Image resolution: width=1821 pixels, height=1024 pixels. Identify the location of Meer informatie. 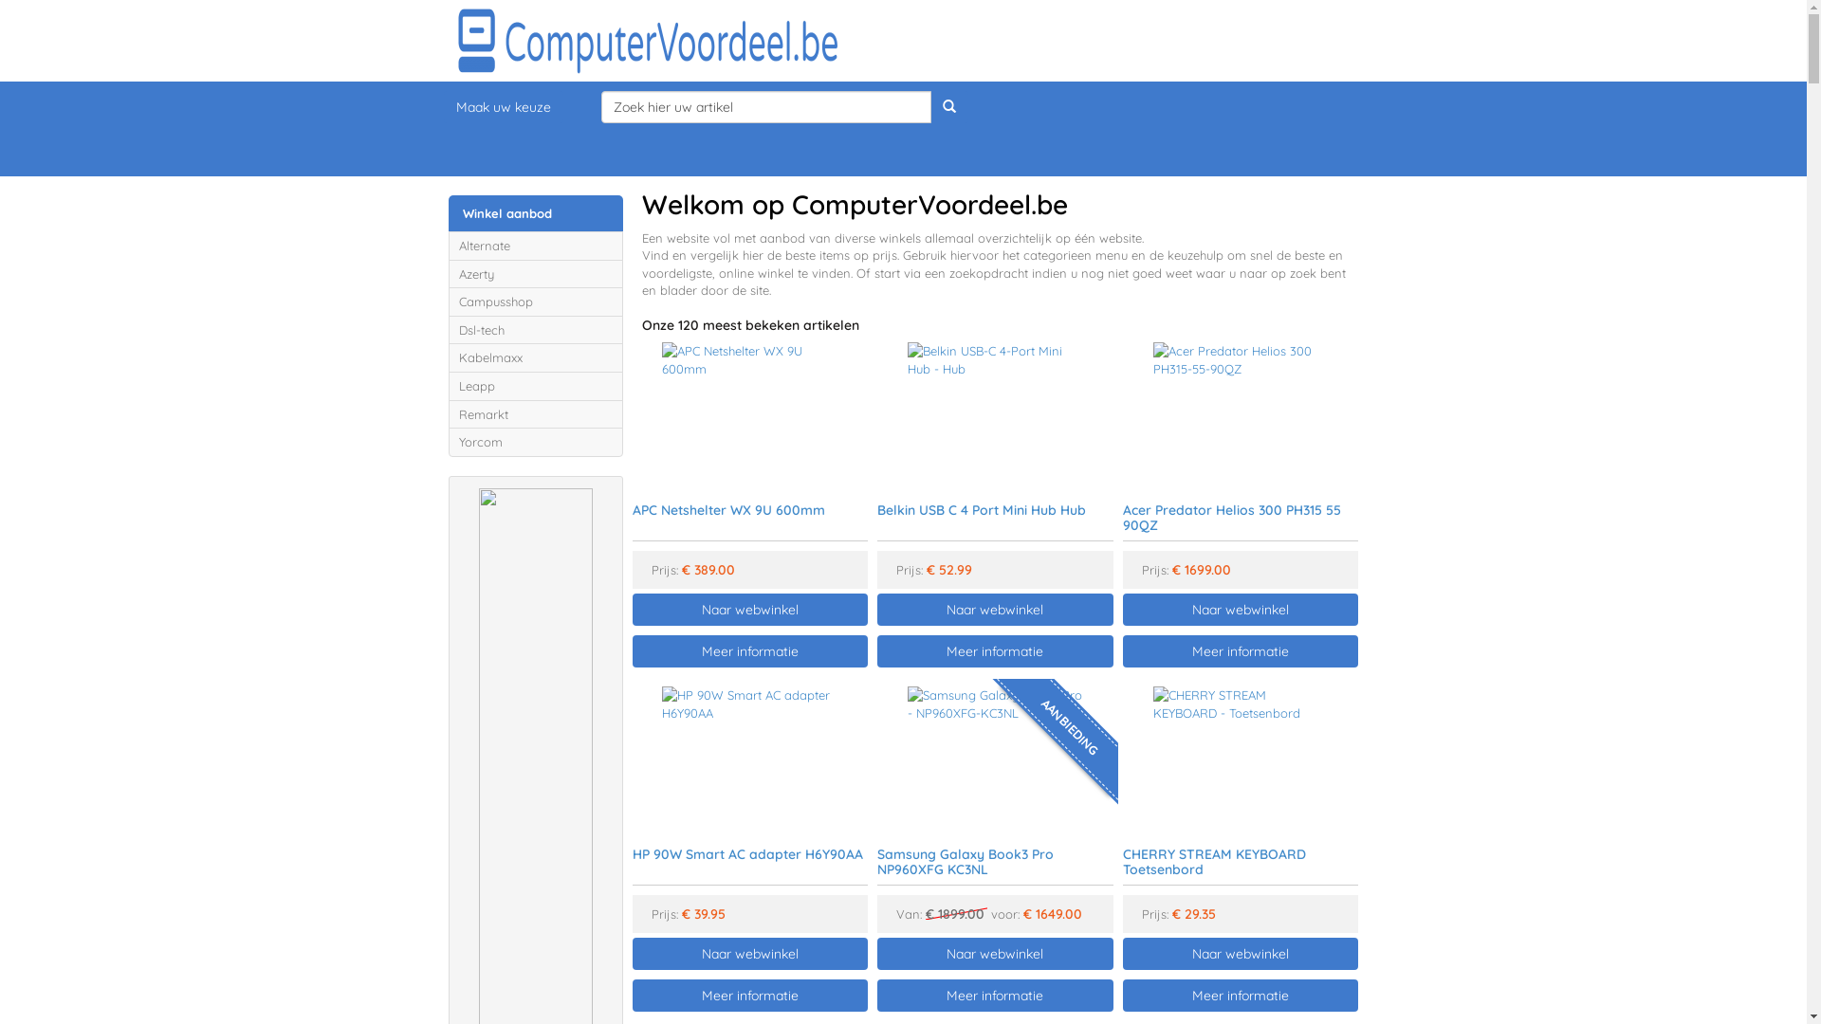
(1241, 667).